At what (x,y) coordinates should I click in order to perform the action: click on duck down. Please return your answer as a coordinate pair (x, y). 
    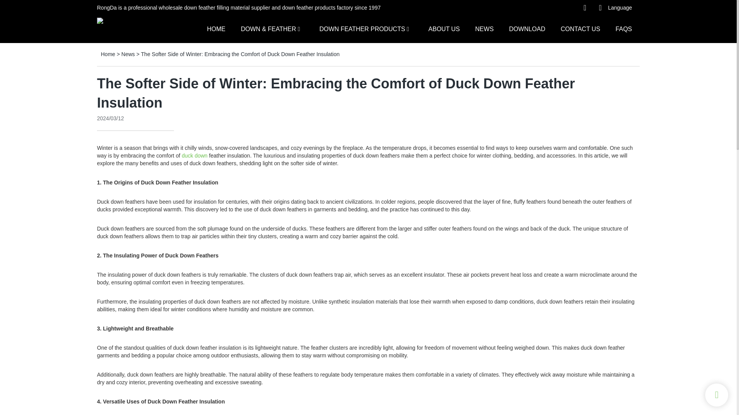
    Looking at the image, I should click on (195, 155).